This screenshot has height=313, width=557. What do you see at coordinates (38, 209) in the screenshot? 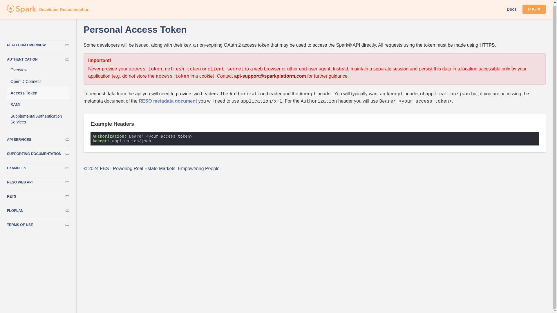
I see `Click to show or hide menu items` at bounding box center [38, 209].